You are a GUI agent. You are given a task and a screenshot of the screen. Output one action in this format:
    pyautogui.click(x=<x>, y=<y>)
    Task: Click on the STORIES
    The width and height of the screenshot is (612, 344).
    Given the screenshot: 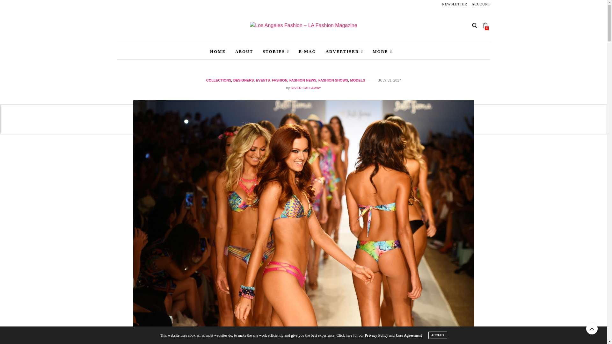 What is the action you would take?
    pyautogui.click(x=275, y=51)
    